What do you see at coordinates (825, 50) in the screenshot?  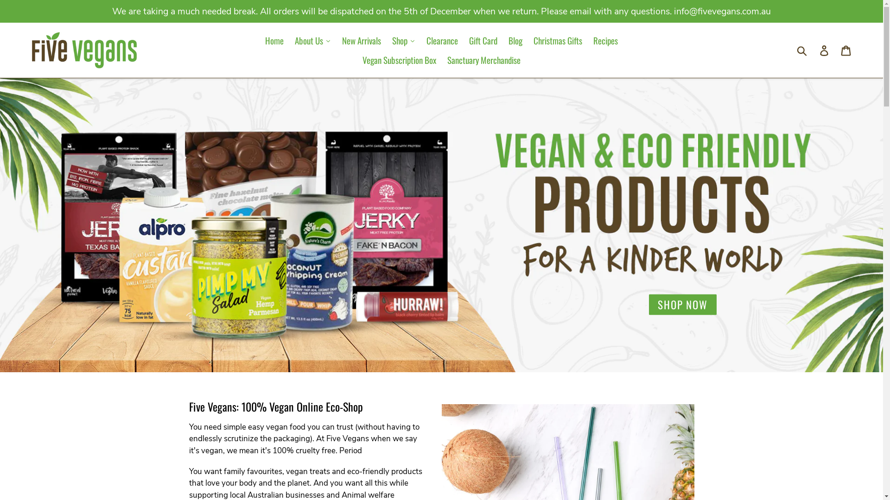 I see `Log in` at bounding box center [825, 50].